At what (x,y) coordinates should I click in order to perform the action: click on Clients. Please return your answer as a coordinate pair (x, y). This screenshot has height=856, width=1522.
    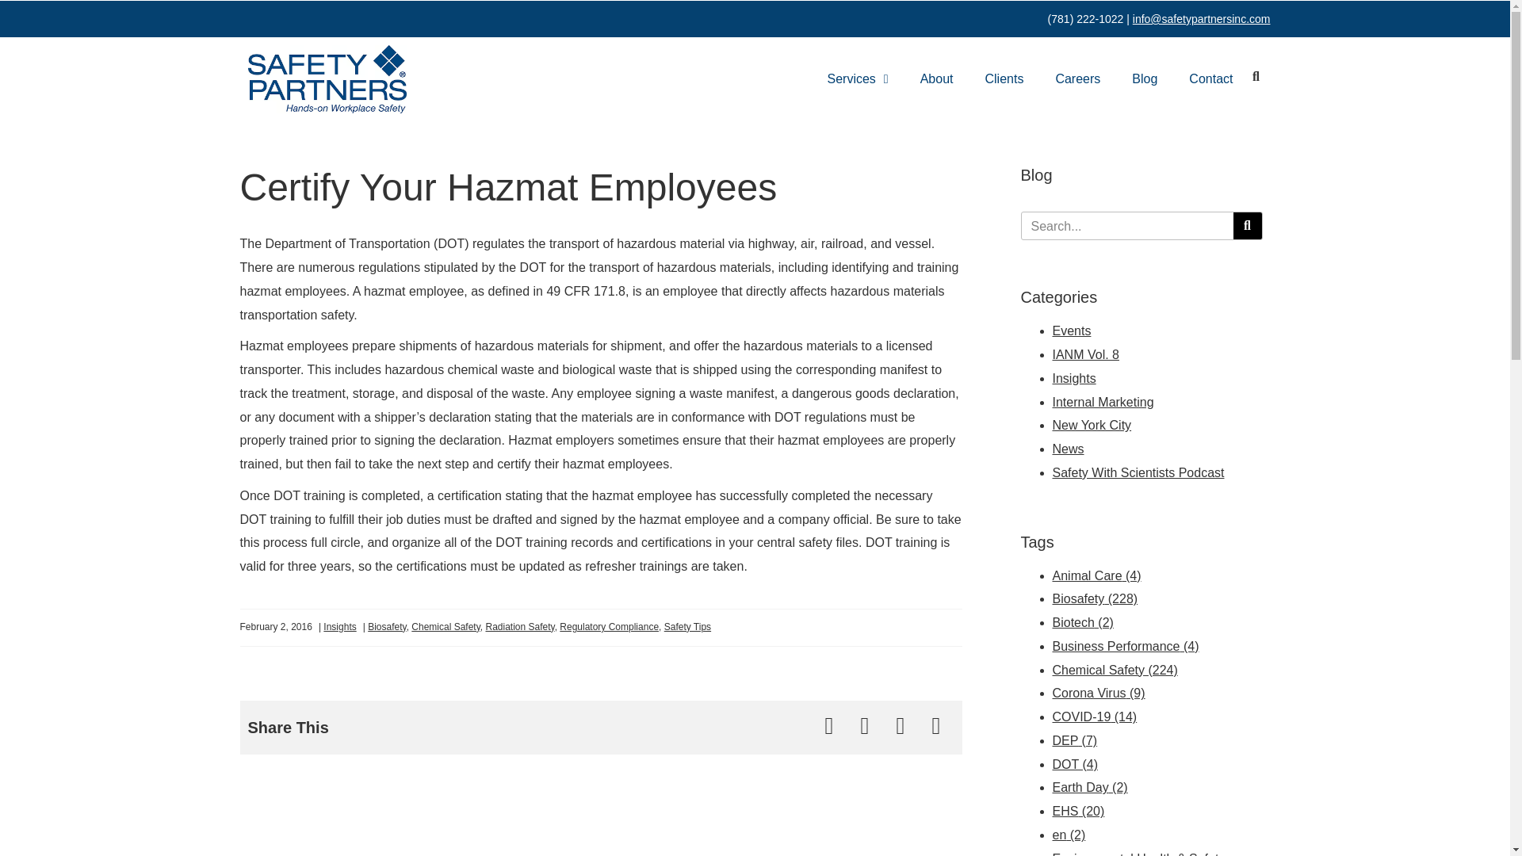
    Looking at the image, I should click on (1005, 79).